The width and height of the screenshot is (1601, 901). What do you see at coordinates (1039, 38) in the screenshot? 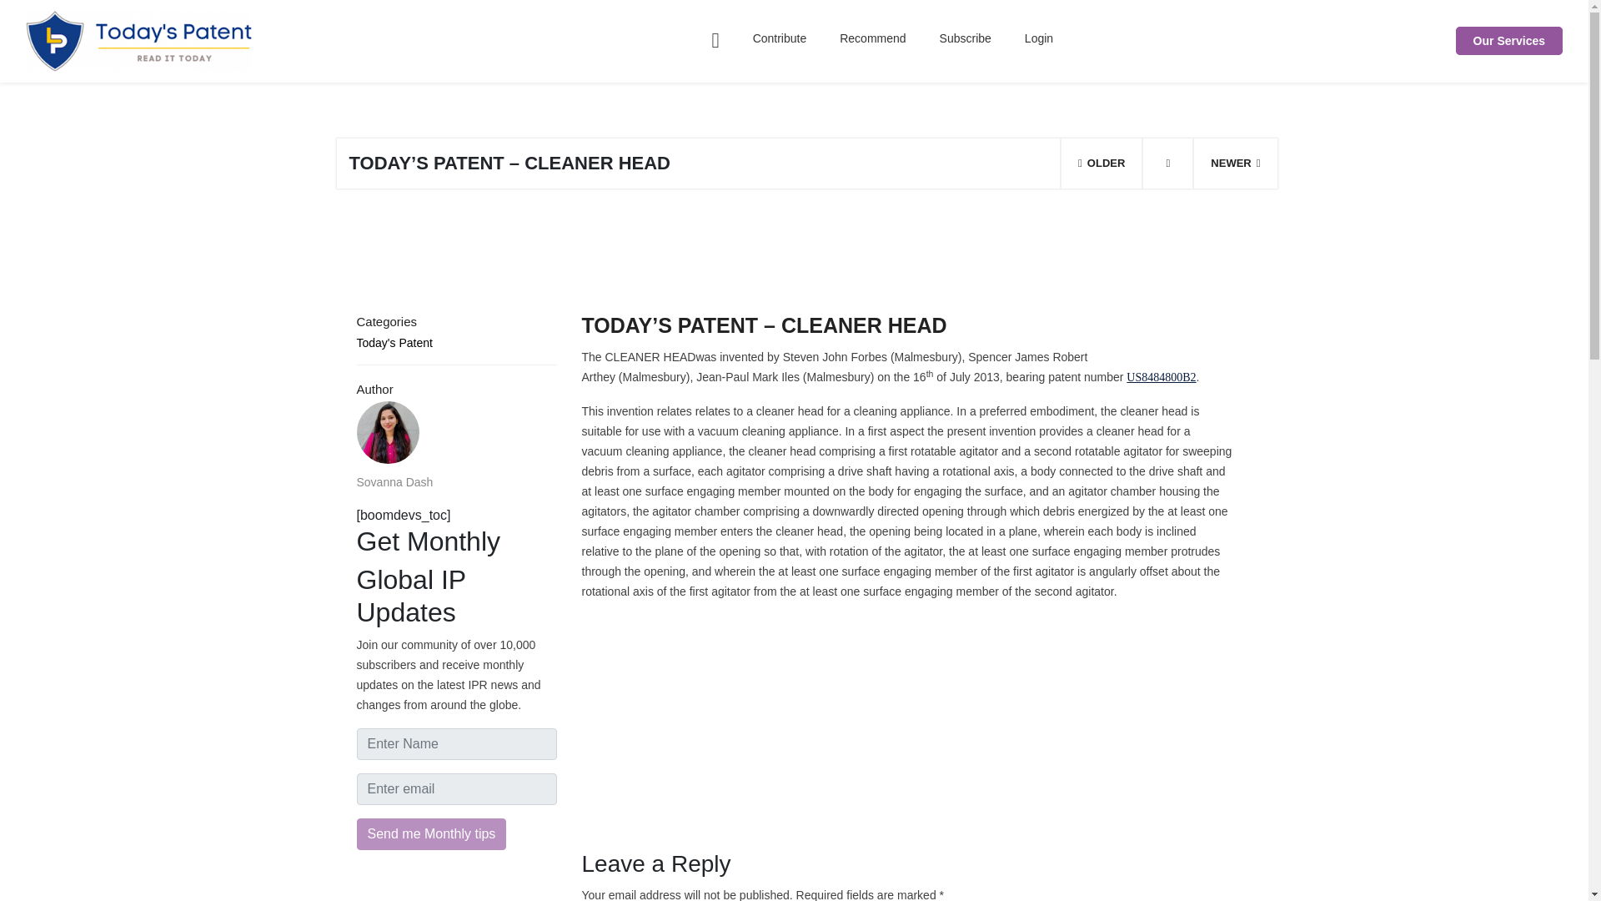
I see `Login` at bounding box center [1039, 38].